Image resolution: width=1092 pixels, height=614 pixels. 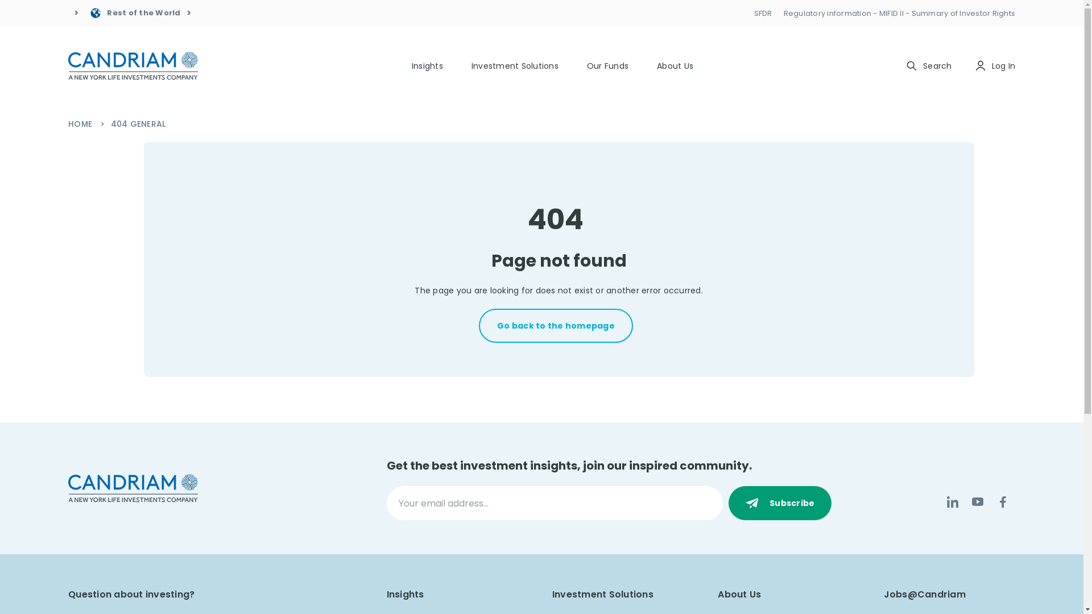 I want to click on Rest of the World
>, so click(x=140, y=13).